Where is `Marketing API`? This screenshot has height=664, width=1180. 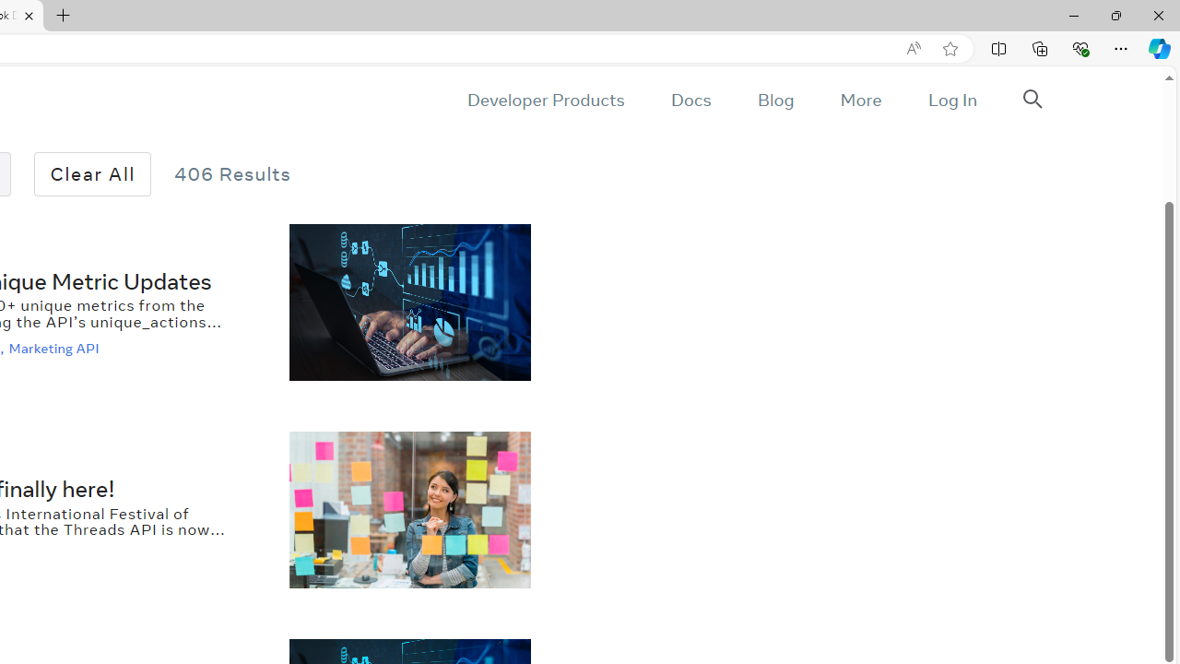
Marketing API is located at coordinates (55, 348).